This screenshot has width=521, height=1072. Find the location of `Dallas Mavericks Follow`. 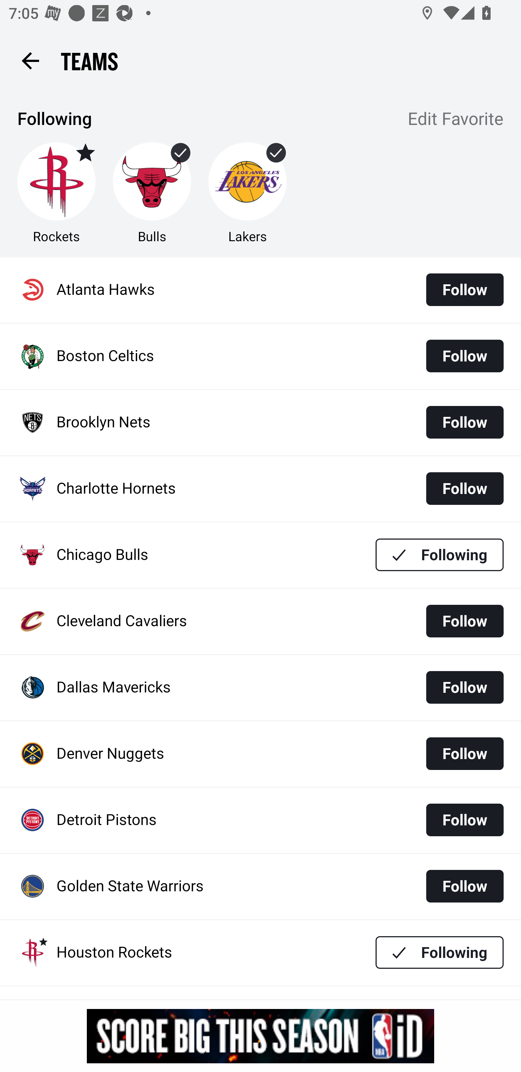

Dallas Mavericks Follow is located at coordinates (260, 687).